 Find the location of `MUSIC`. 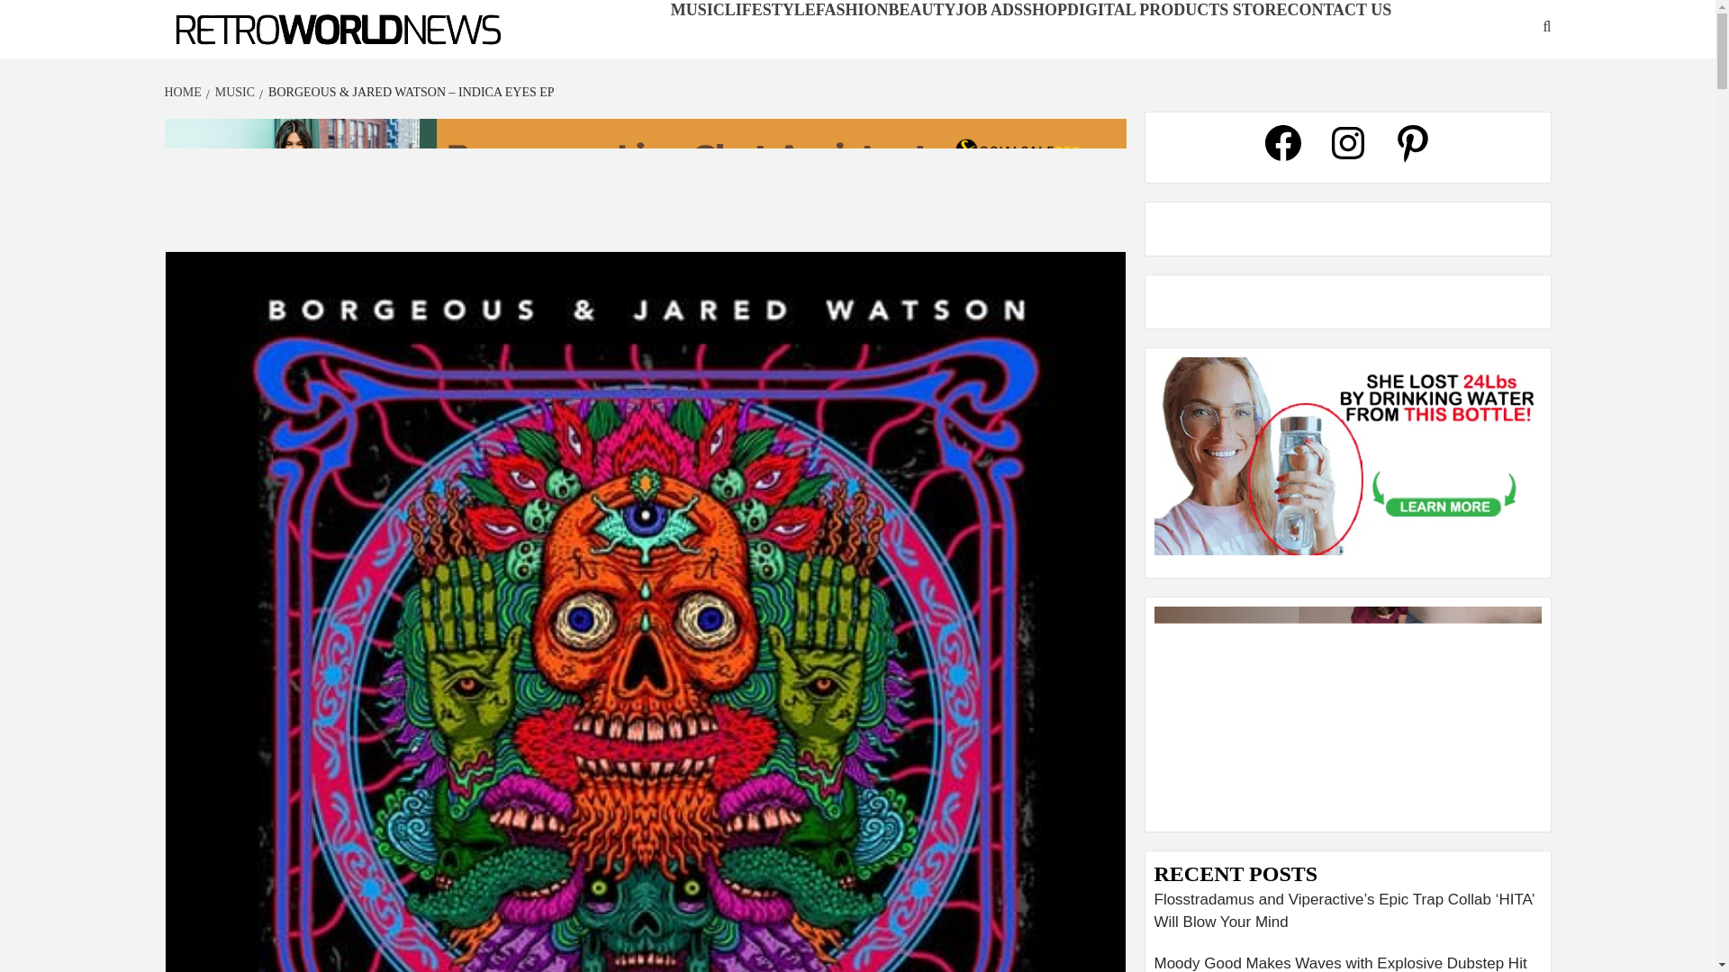

MUSIC is located at coordinates (232, 92).